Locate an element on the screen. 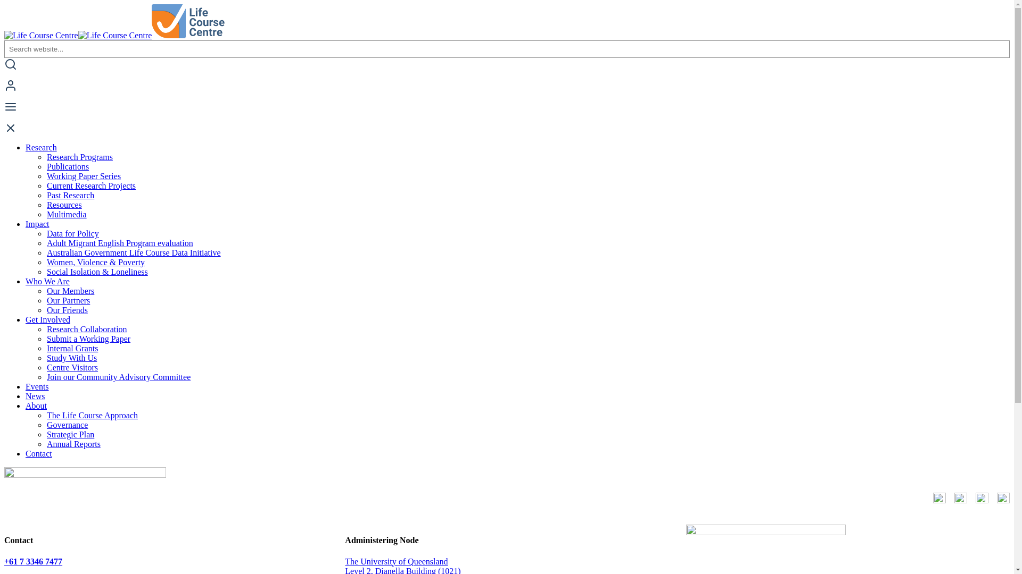 The height and width of the screenshot is (574, 1022). Working Paper Series is located at coordinates (84, 176).